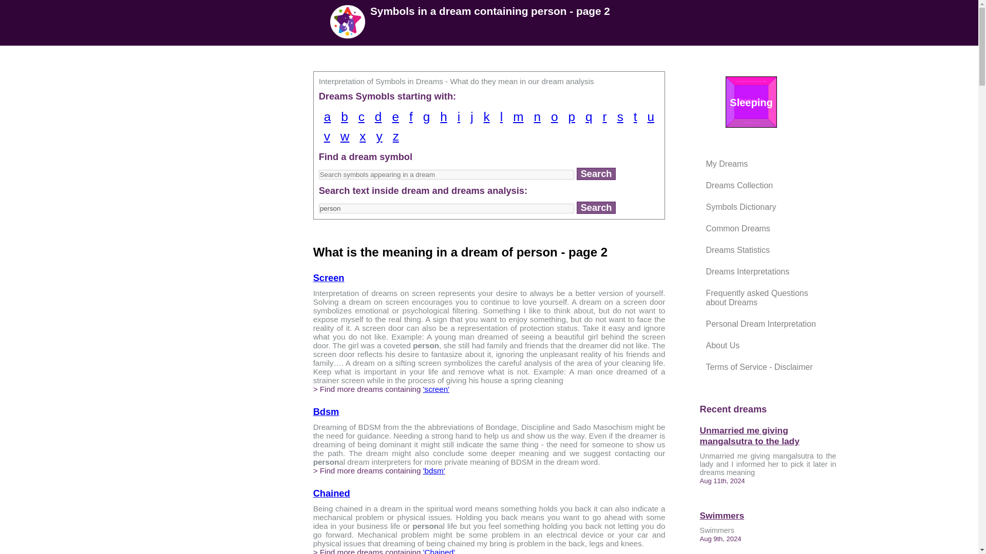 Image resolution: width=986 pixels, height=554 pixels. Describe the element at coordinates (434, 470) in the screenshot. I see `'bdsm'` at that location.